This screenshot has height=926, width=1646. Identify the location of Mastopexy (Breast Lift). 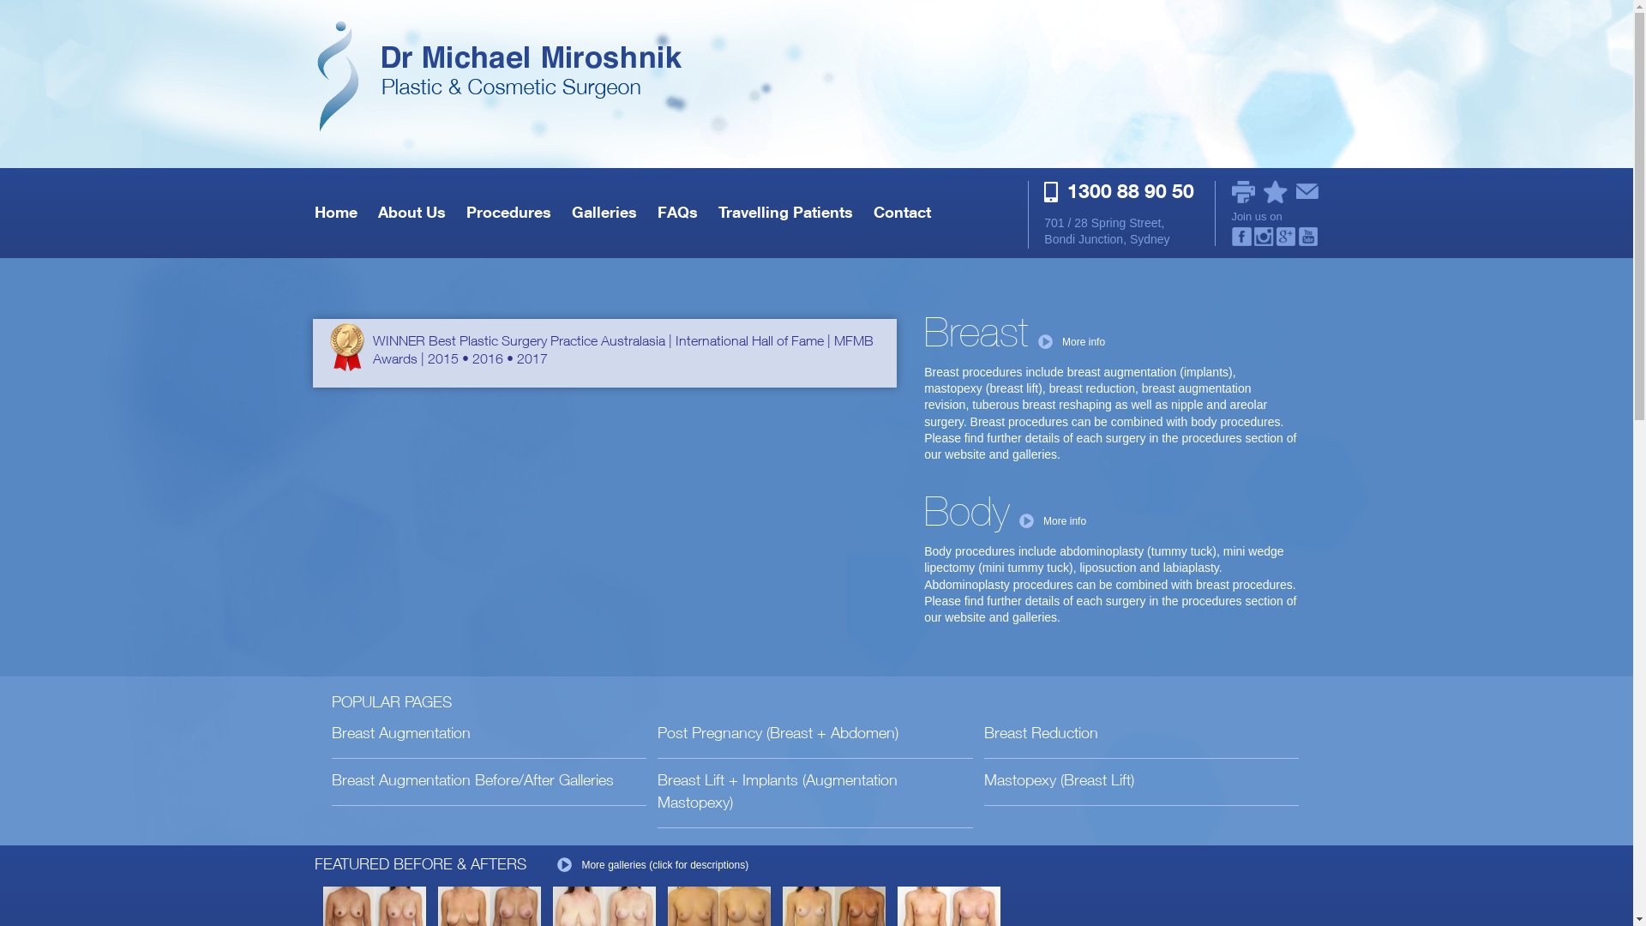
(1060, 780).